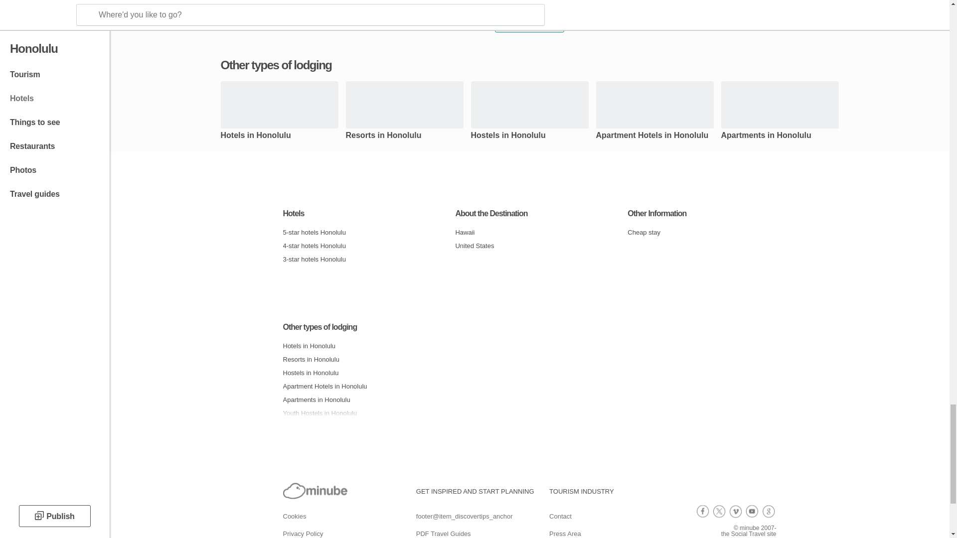 The image size is (957, 538). I want to click on 4-star hotels Honolulu, so click(357, 245).